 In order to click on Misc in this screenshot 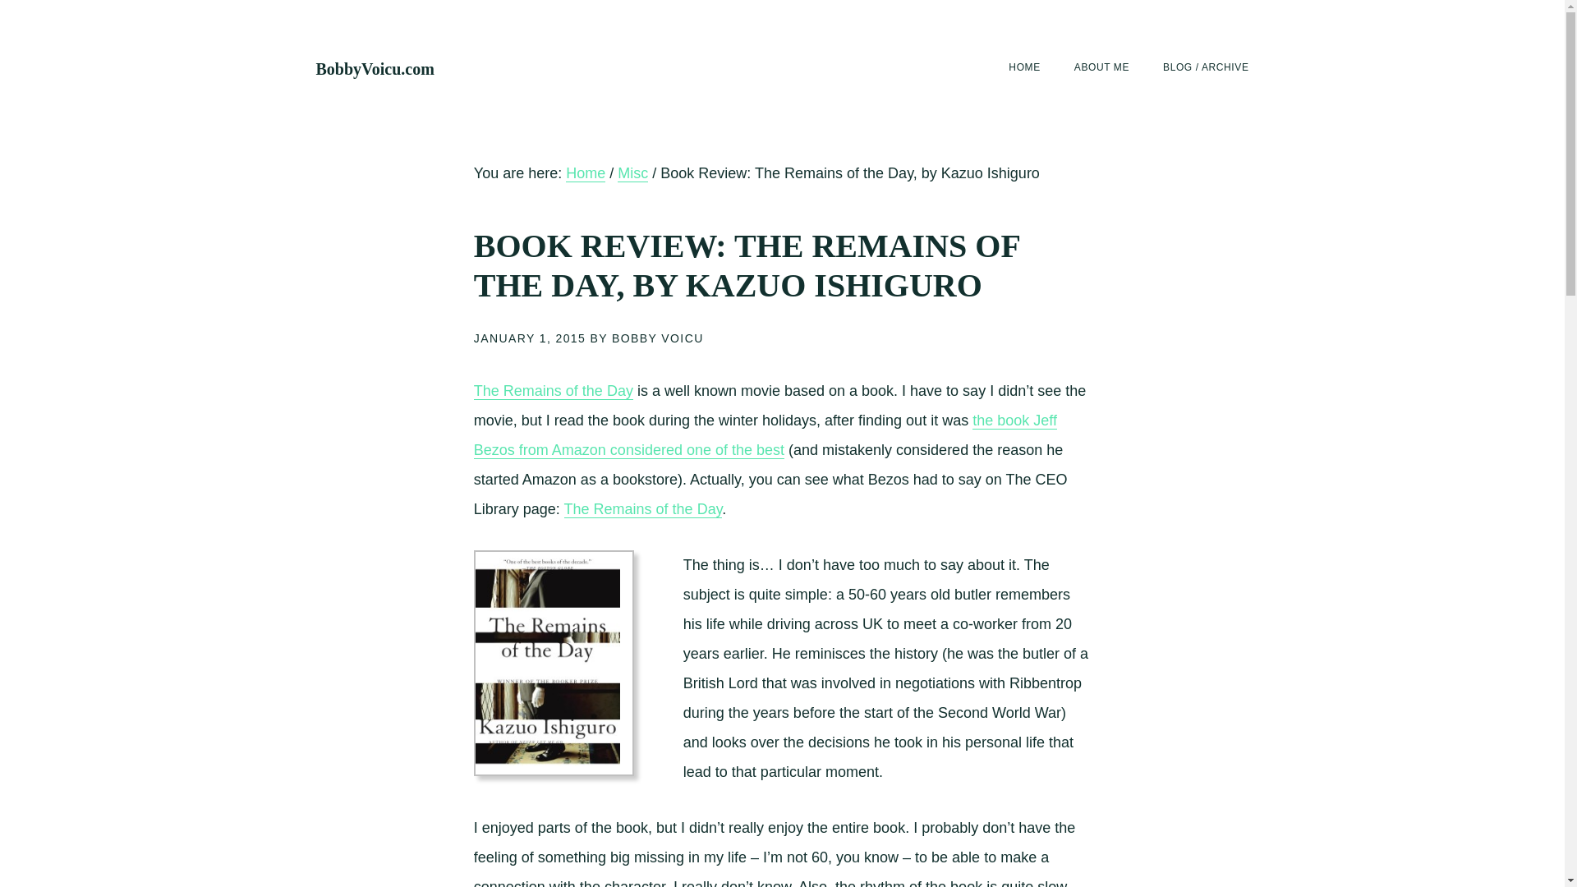, I will do `click(632, 173)`.